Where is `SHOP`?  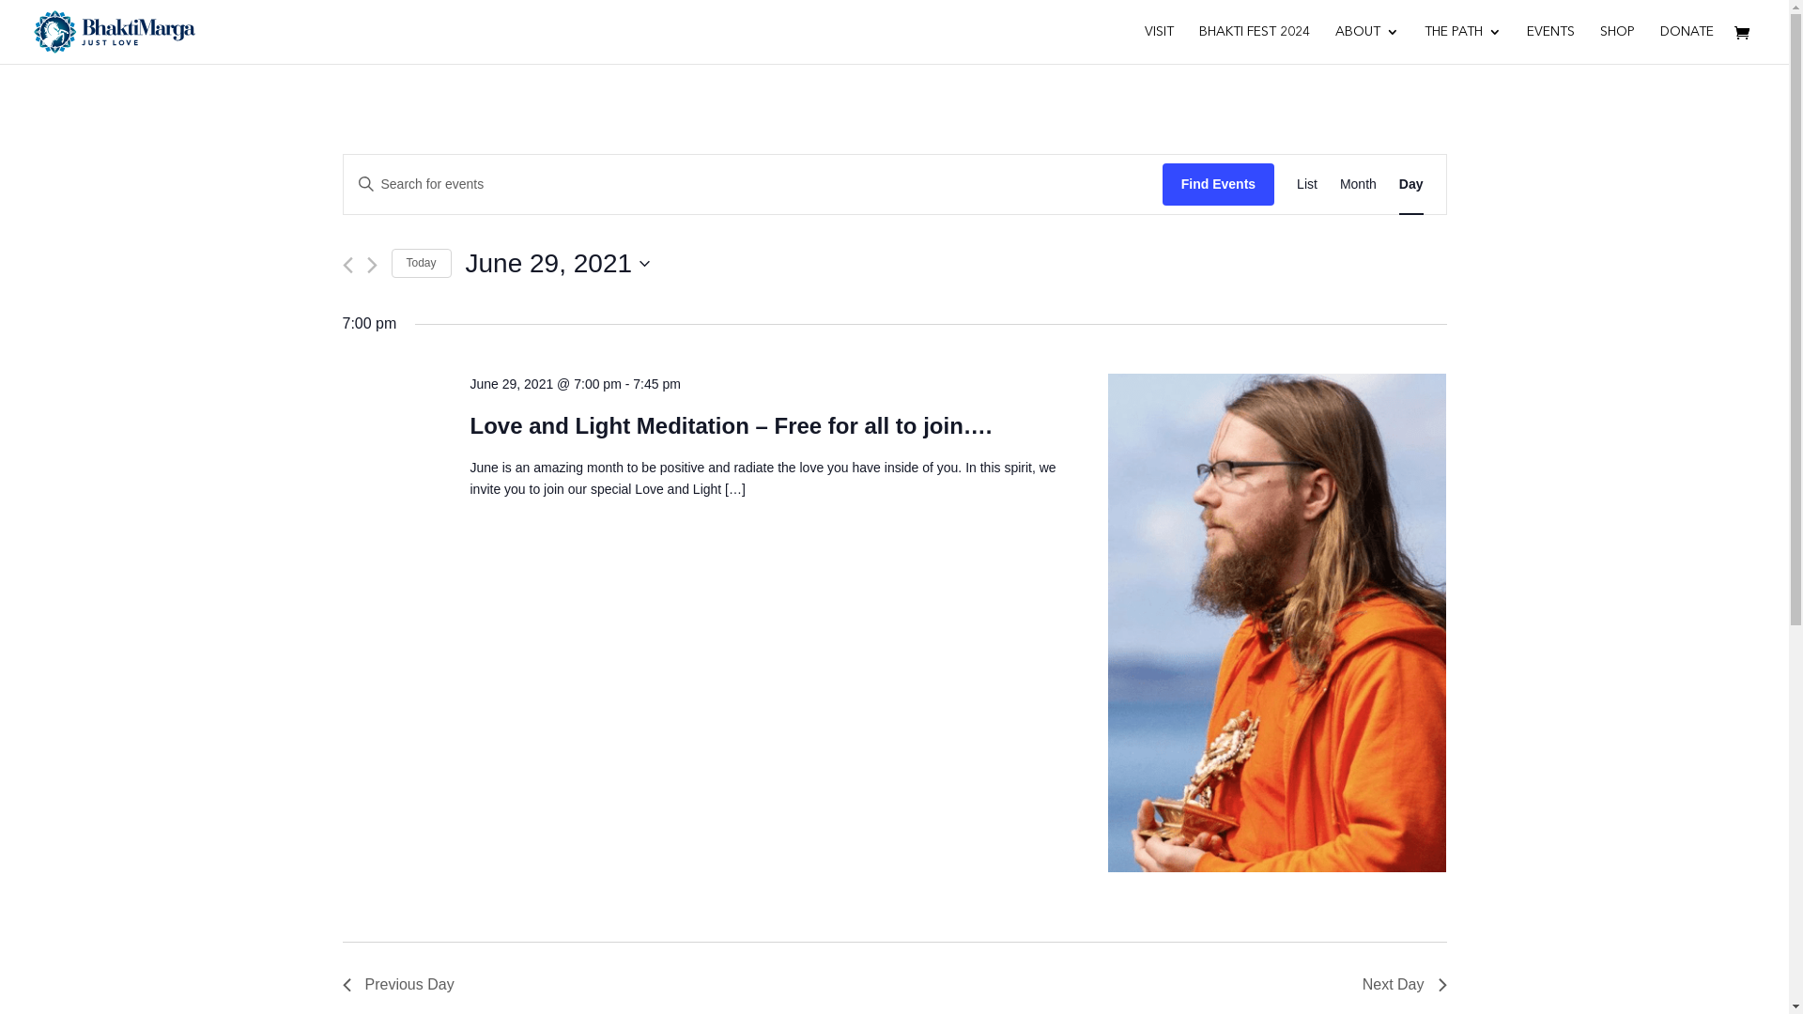 SHOP is located at coordinates (1617, 45).